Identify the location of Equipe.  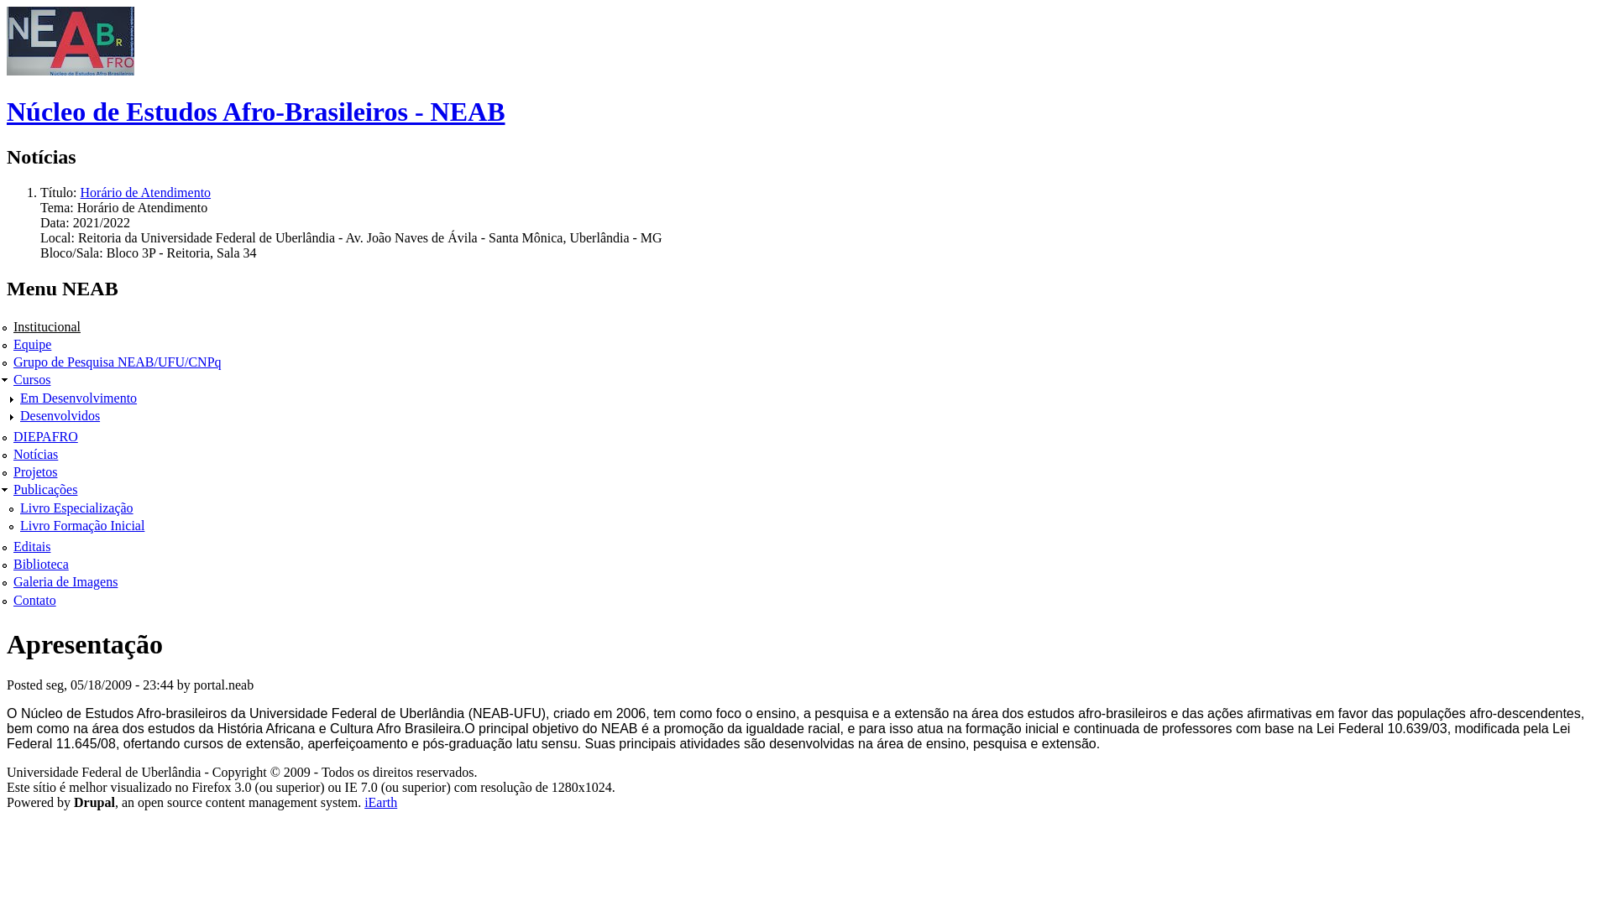
(32, 344).